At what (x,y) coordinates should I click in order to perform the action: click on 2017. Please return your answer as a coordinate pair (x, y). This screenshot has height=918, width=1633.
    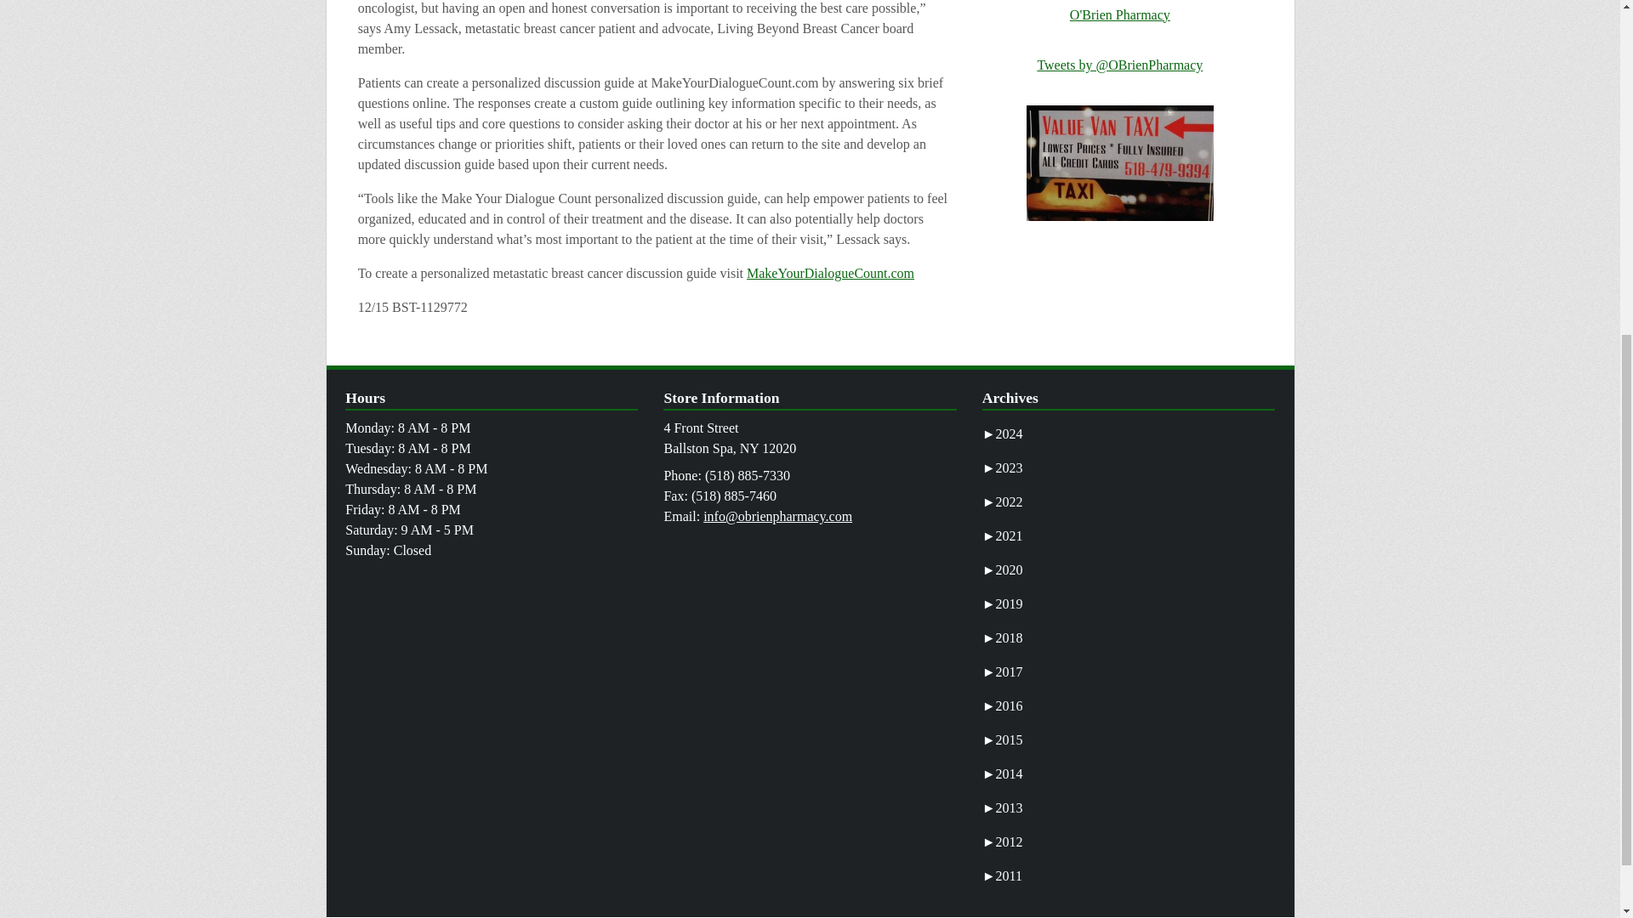
    Looking at the image, I should click on (1003, 671).